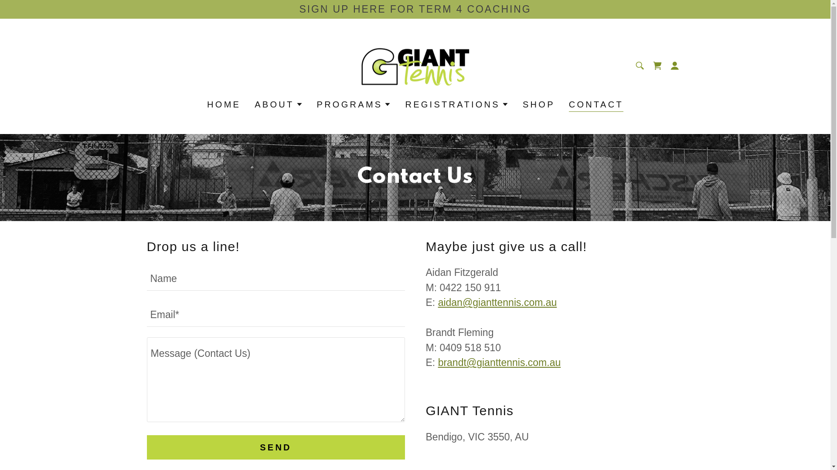  Describe the element at coordinates (224, 104) in the screenshot. I see `HOME` at that location.